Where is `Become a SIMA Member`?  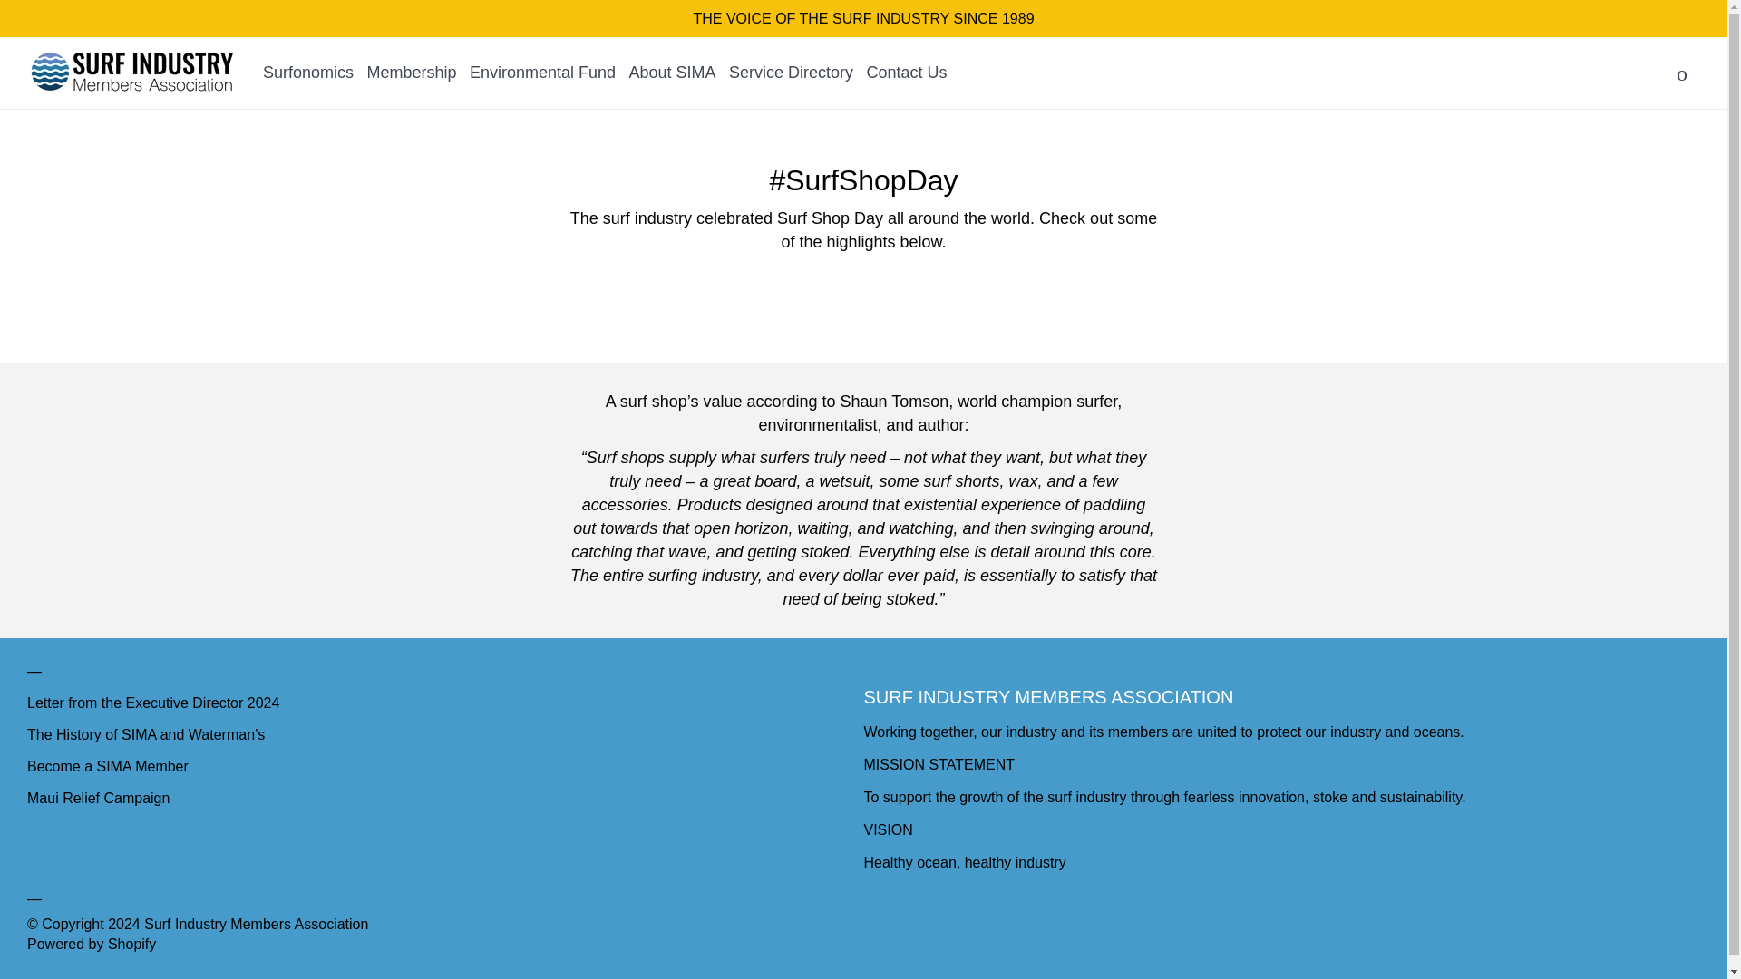 Become a SIMA Member is located at coordinates (107, 767).